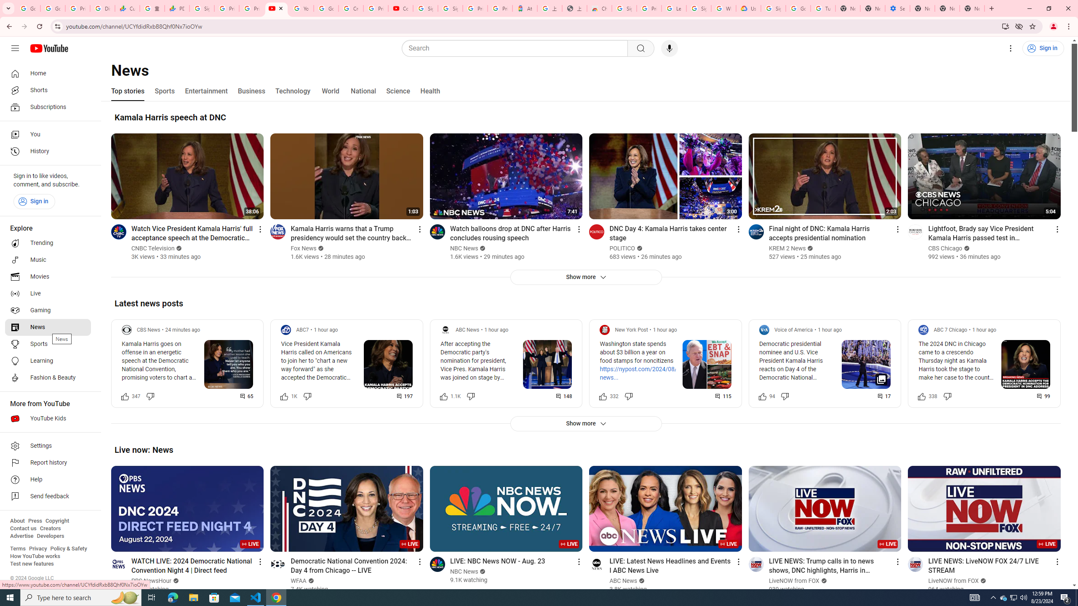 Image resolution: width=1078 pixels, height=606 pixels. Describe the element at coordinates (723, 8) in the screenshot. I see `Who are Google's partners? - Privacy and conditions - Google` at that location.